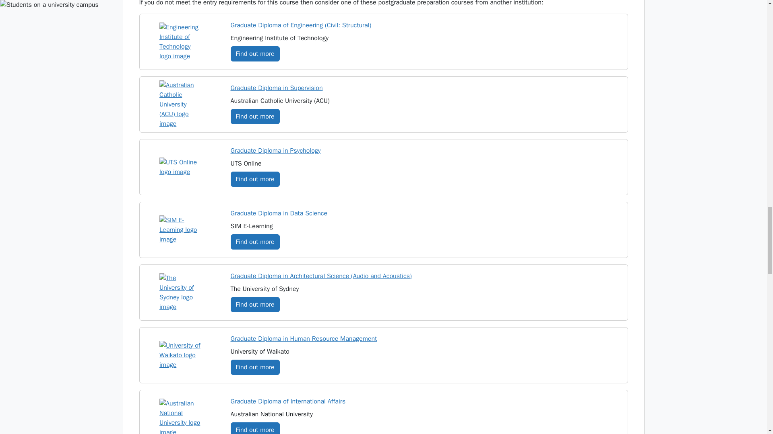 This screenshot has width=773, height=434. Describe the element at coordinates (181, 167) in the screenshot. I see `UTS Online` at that location.